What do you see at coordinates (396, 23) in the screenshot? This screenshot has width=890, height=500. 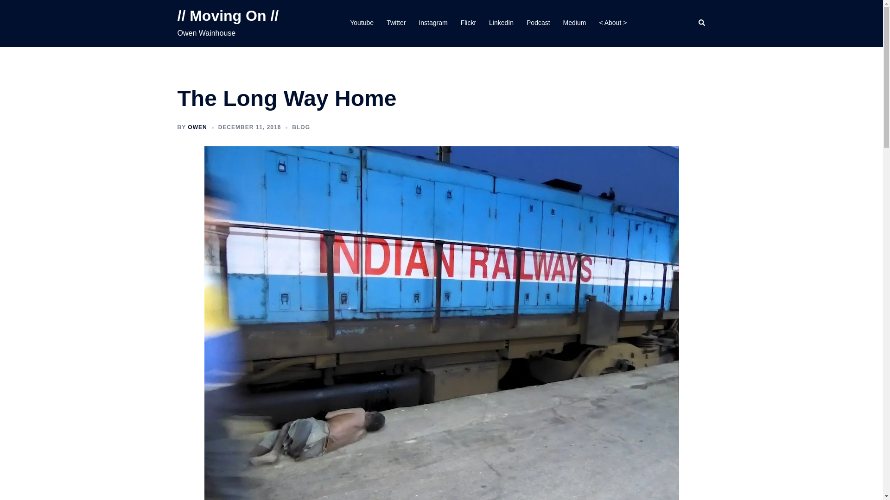 I see `Twitter` at bounding box center [396, 23].